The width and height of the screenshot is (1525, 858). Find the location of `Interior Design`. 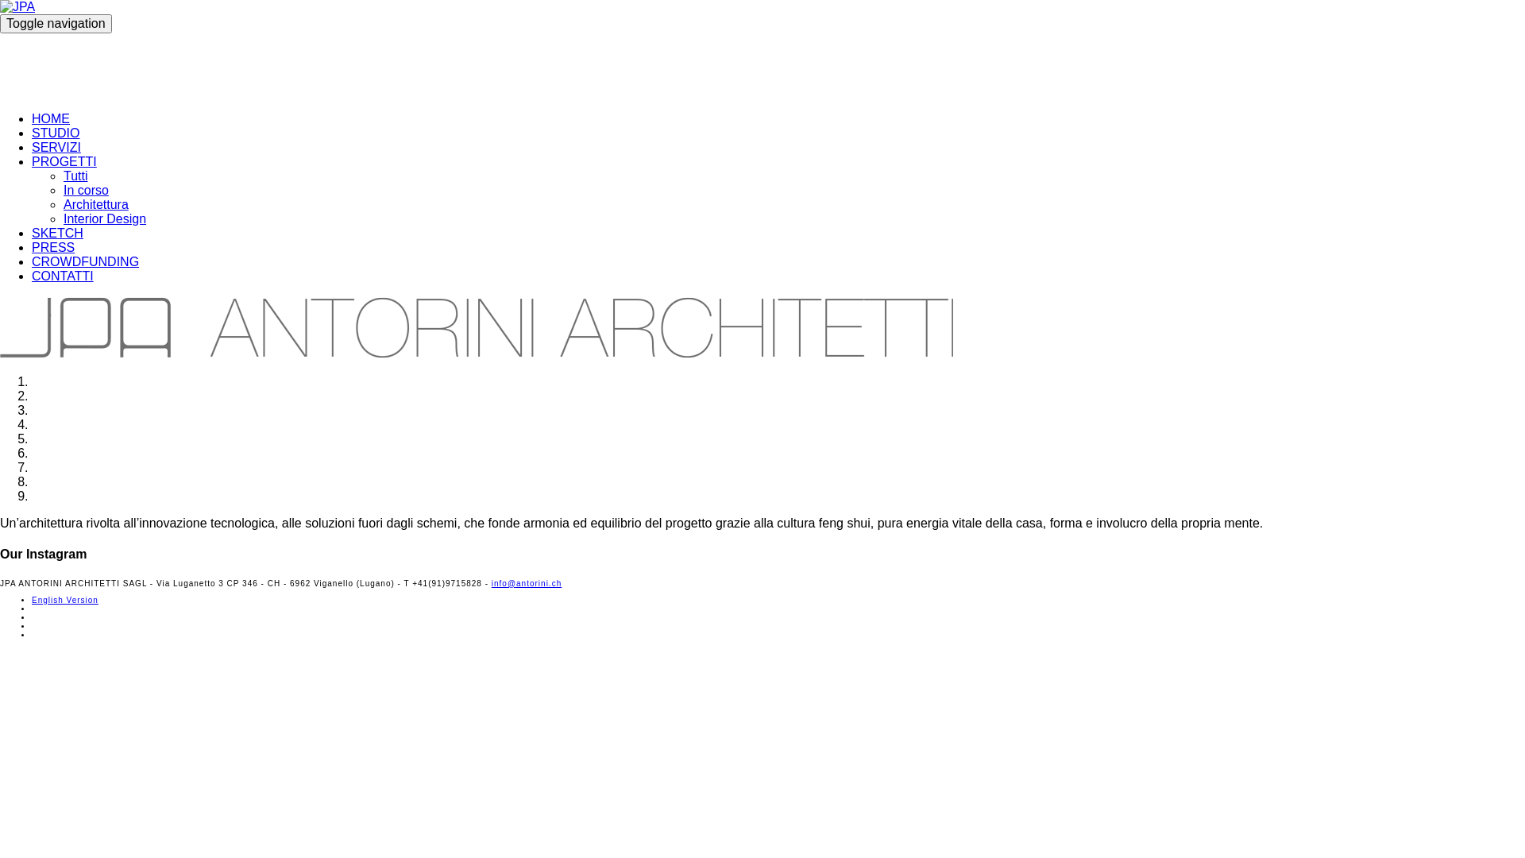

Interior Design is located at coordinates (105, 219).